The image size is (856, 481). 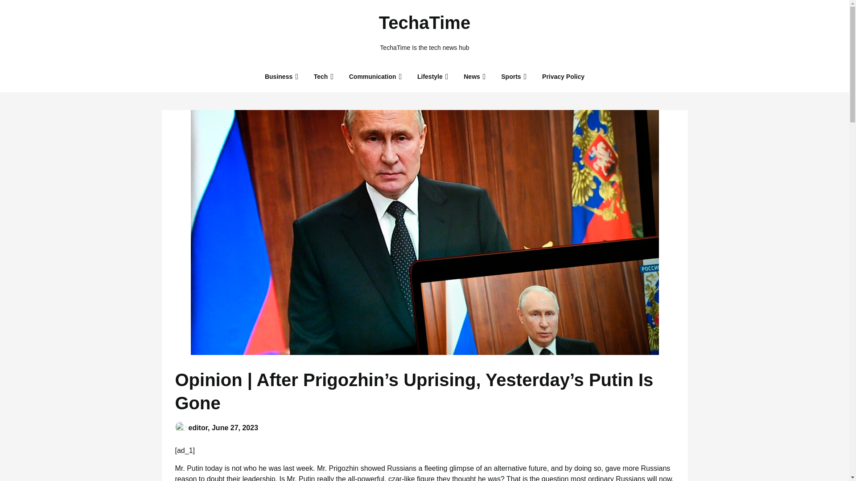 I want to click on TechaTime, so click(x=424, y=22).